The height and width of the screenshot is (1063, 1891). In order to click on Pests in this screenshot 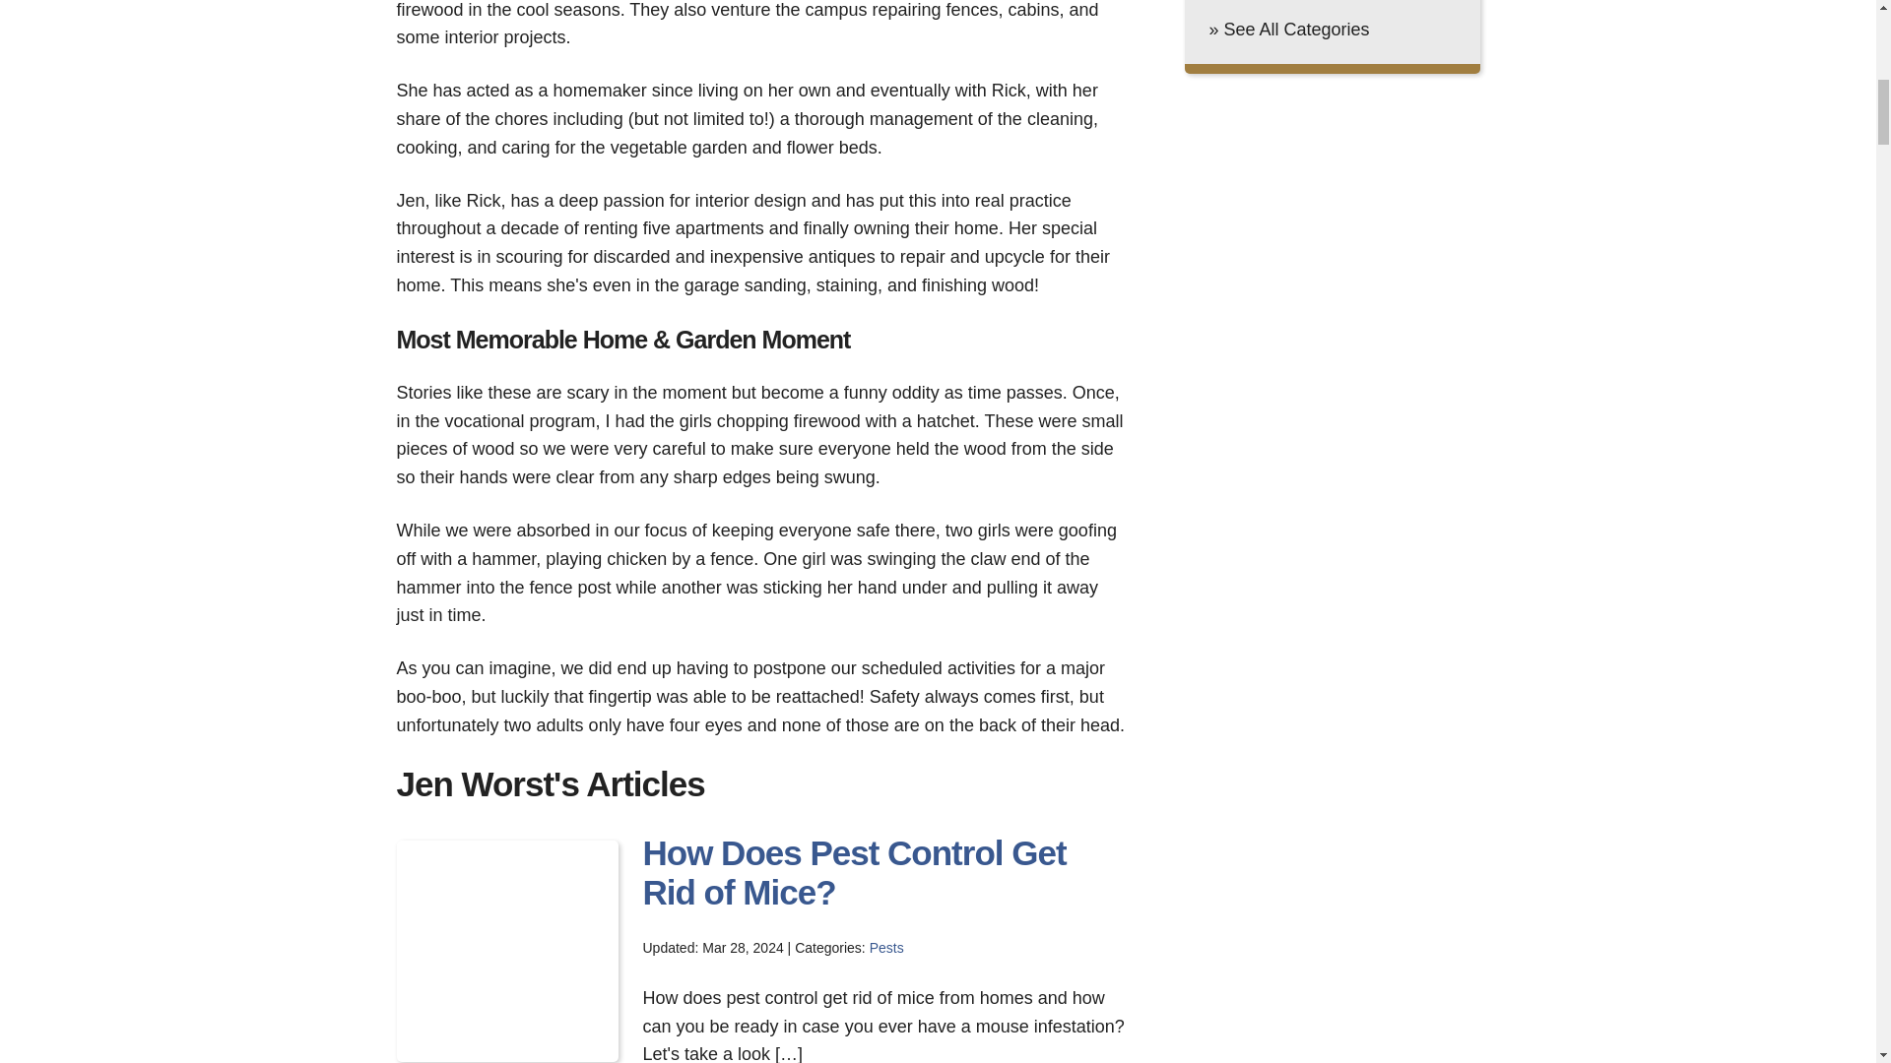, I will do `click(886, 947)`.